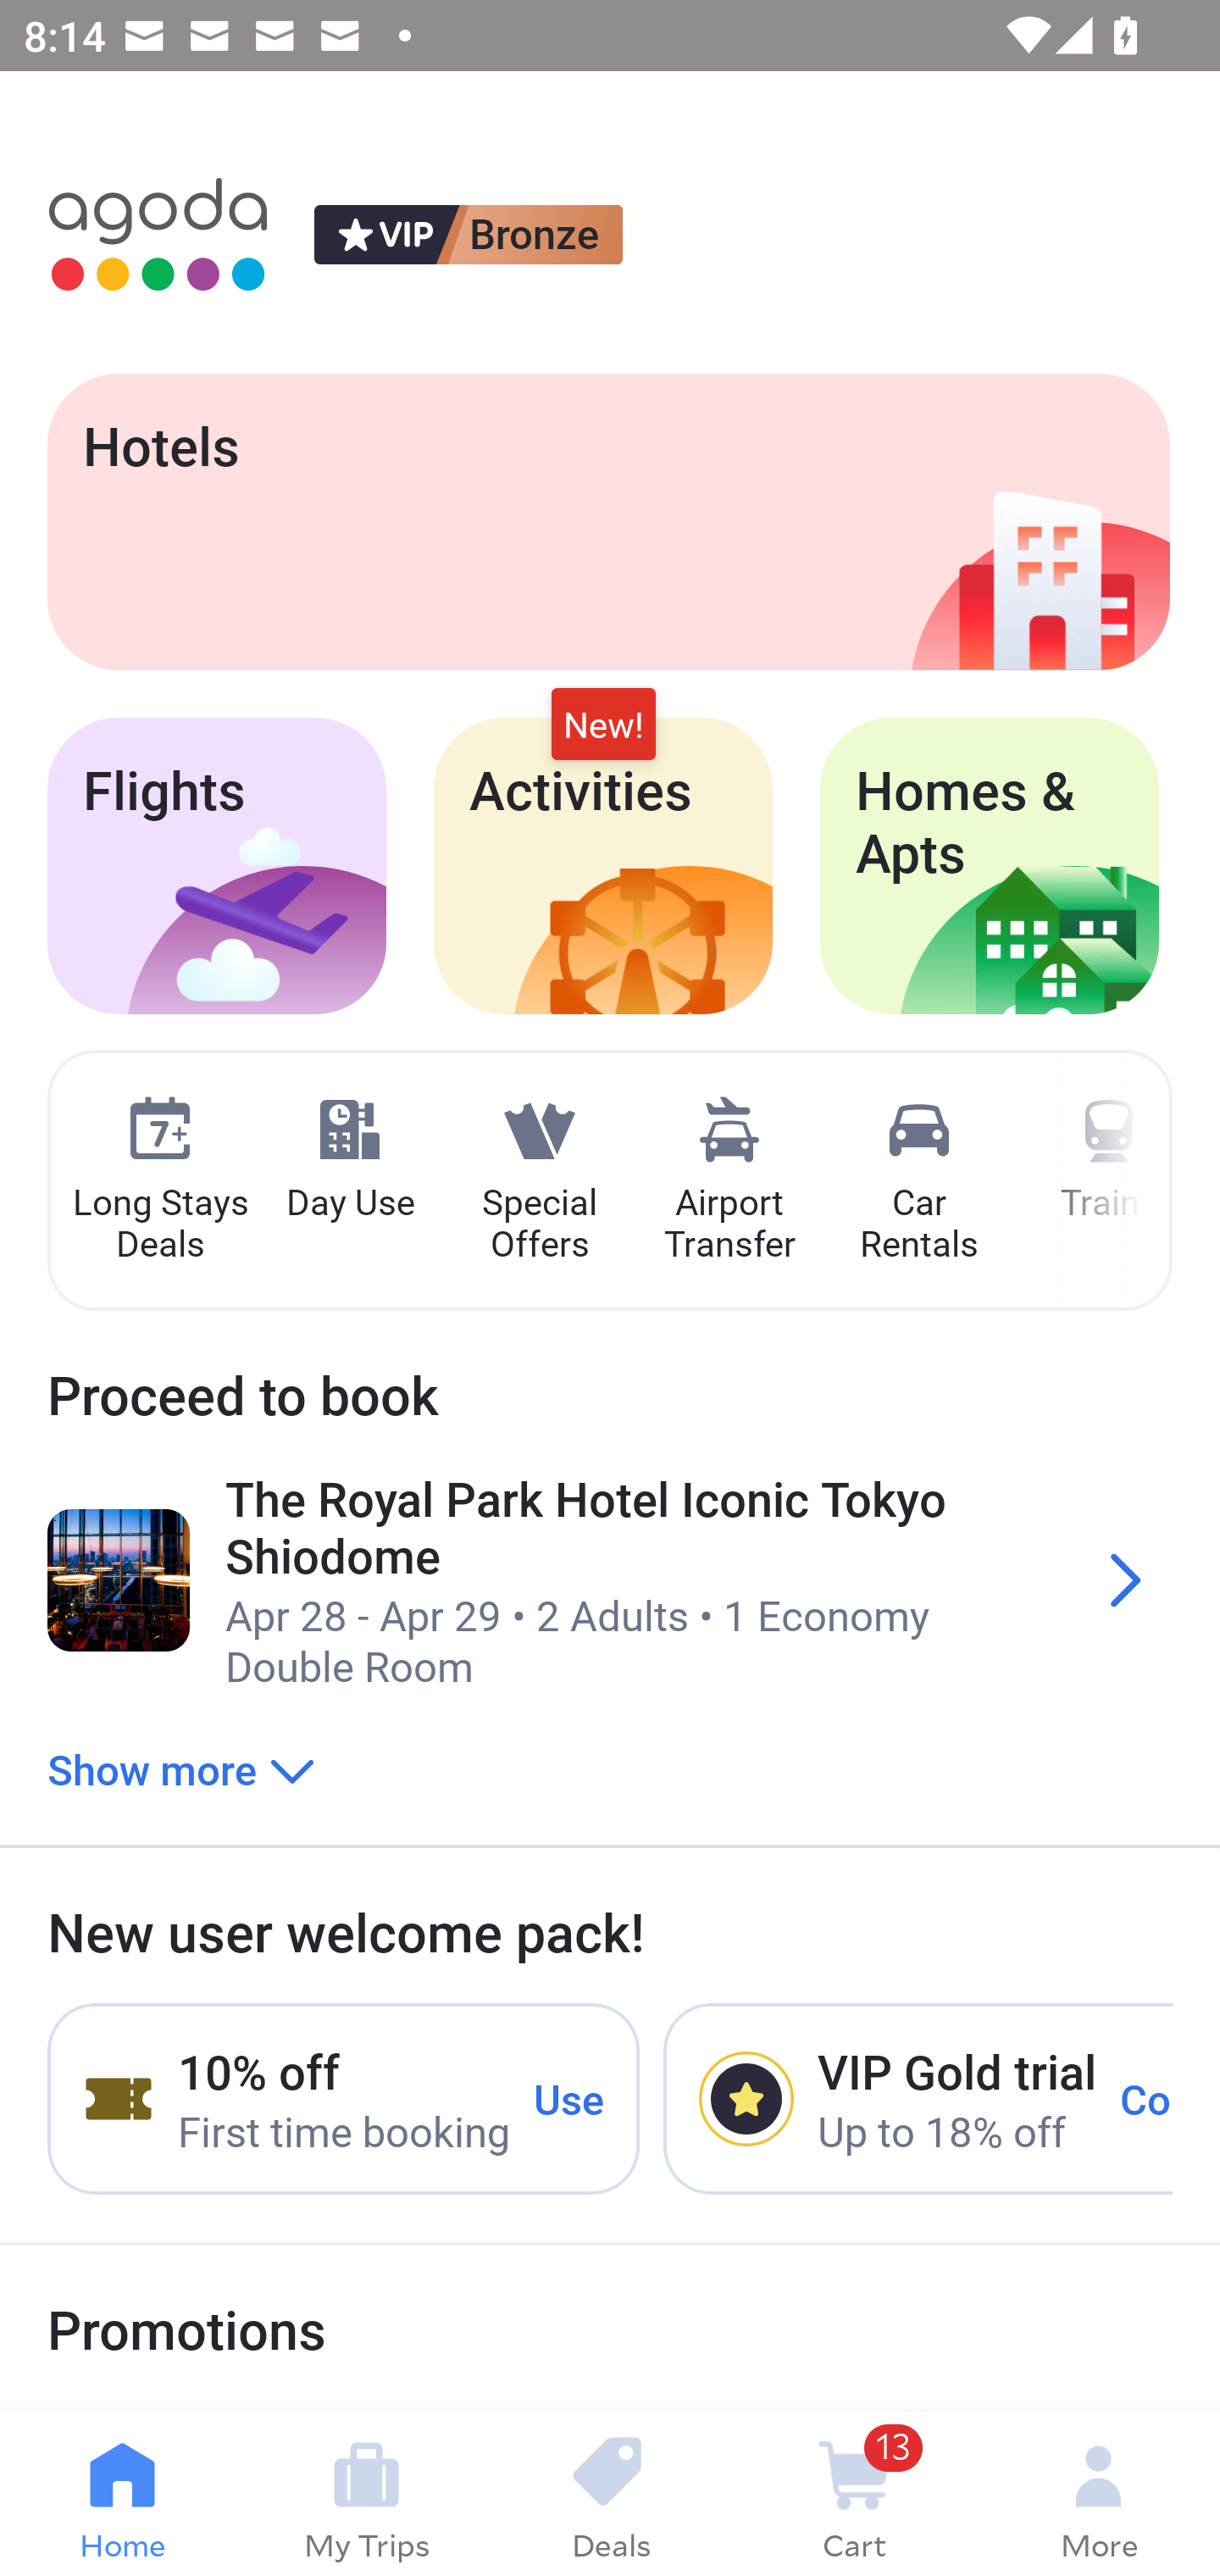  What do you see at coordinates (159, 1181) in the screenshot?
I see `Long Stays Deals` at bounding box center [159, 1181].